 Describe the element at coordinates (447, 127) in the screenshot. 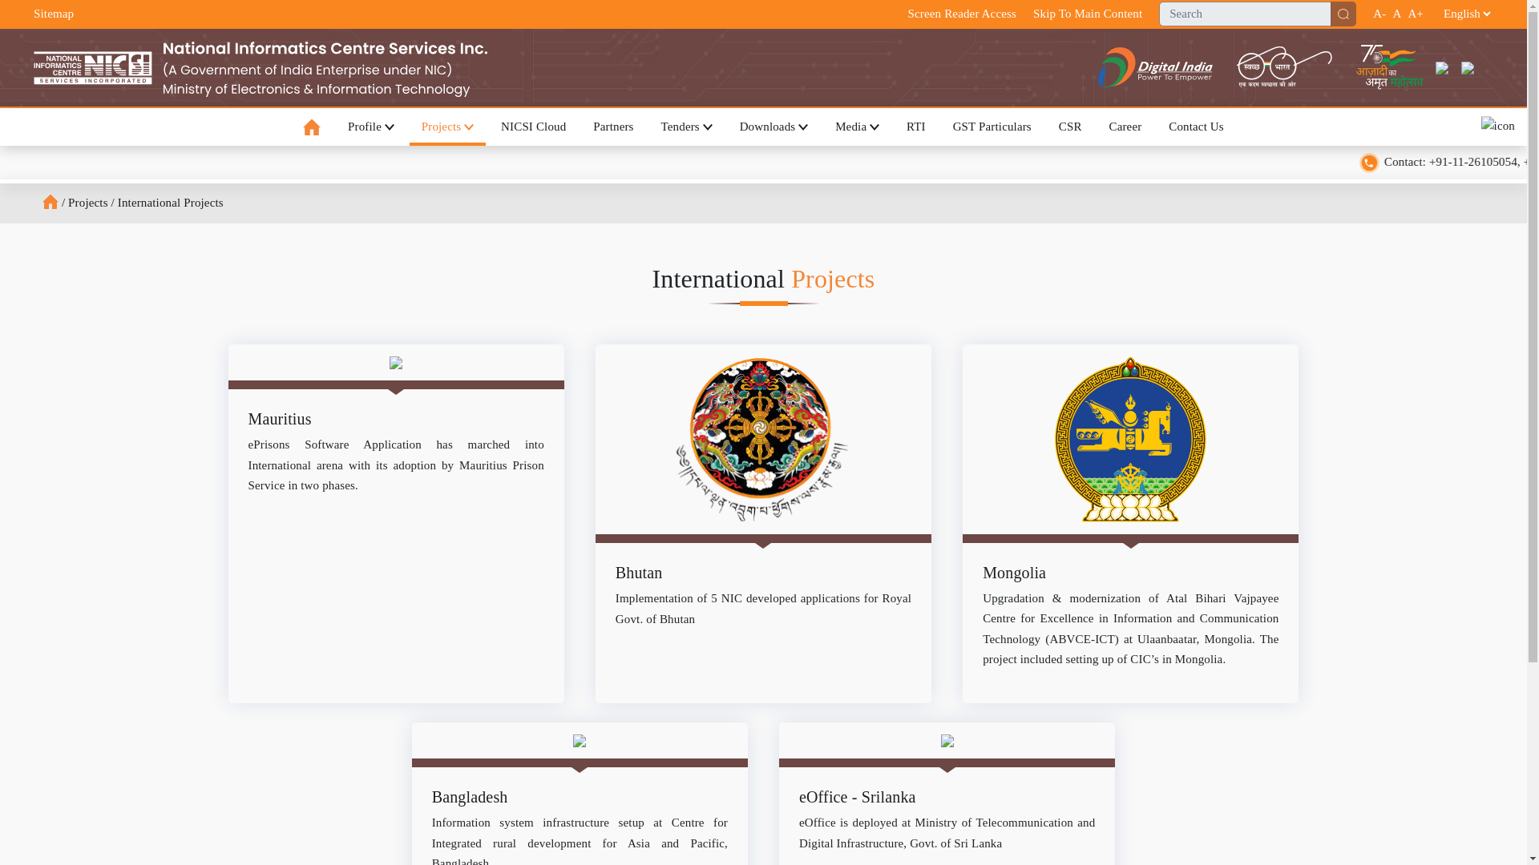

I see `Projects` at that location.